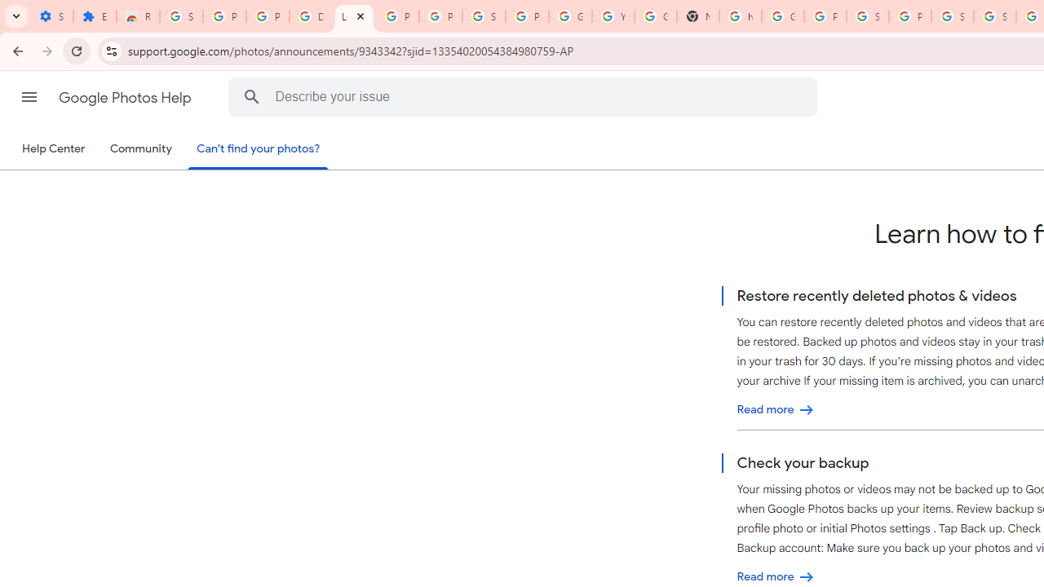 Image resolution: width=1044 pixels, height=587 pixels. What do you see at coordinates (697, 16) in the screenshot?
I see `New Tab` at bounding box center [697, 16].